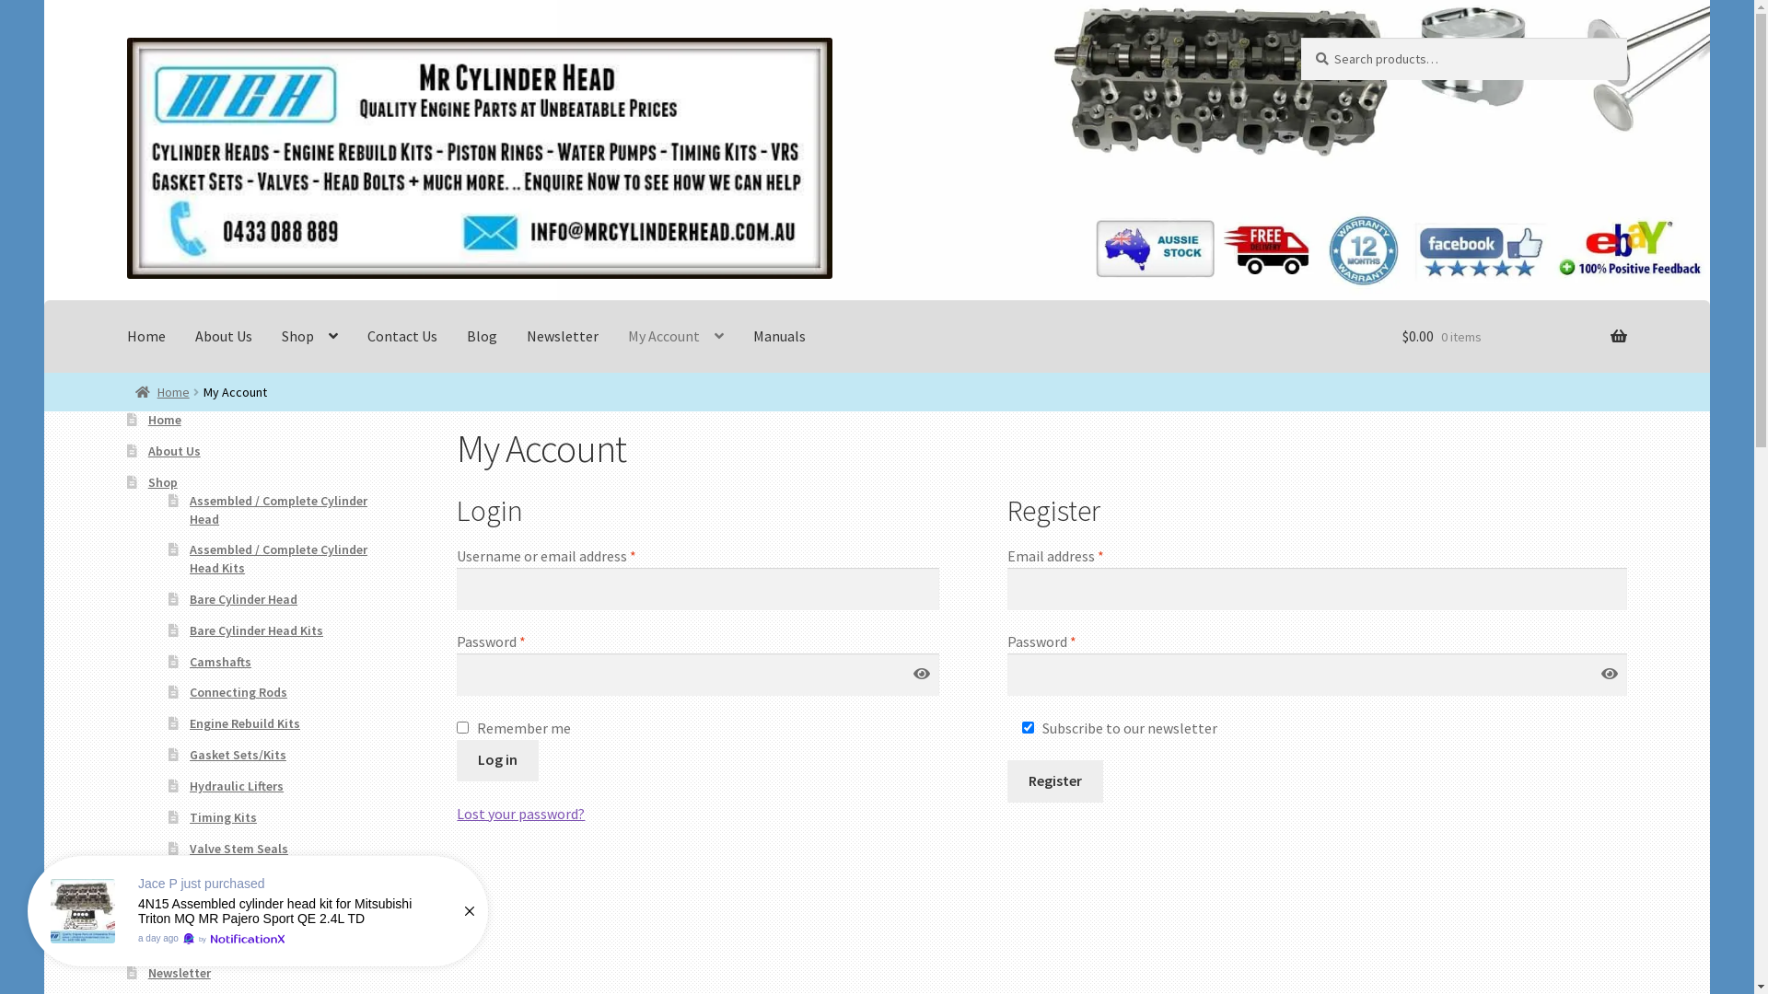 This screenshot has width=1768, height=994. What do you see at coordinates (278, 510) in the screenshot?
I see `Assembled / Complete Cylinder Head` at bounding box center [278, 510].